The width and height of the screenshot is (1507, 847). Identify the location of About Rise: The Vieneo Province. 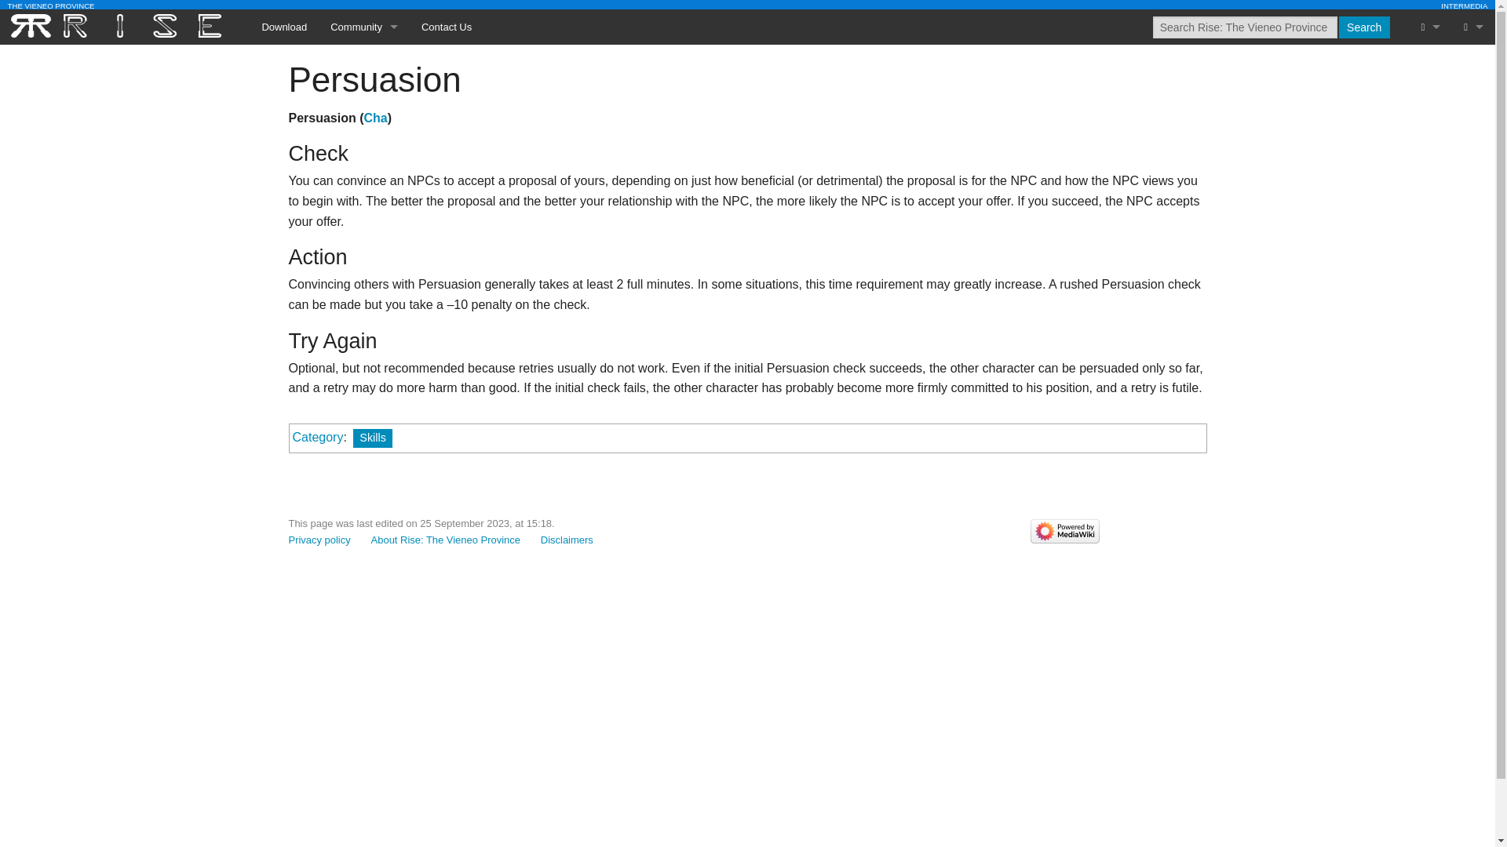
(445, 540).